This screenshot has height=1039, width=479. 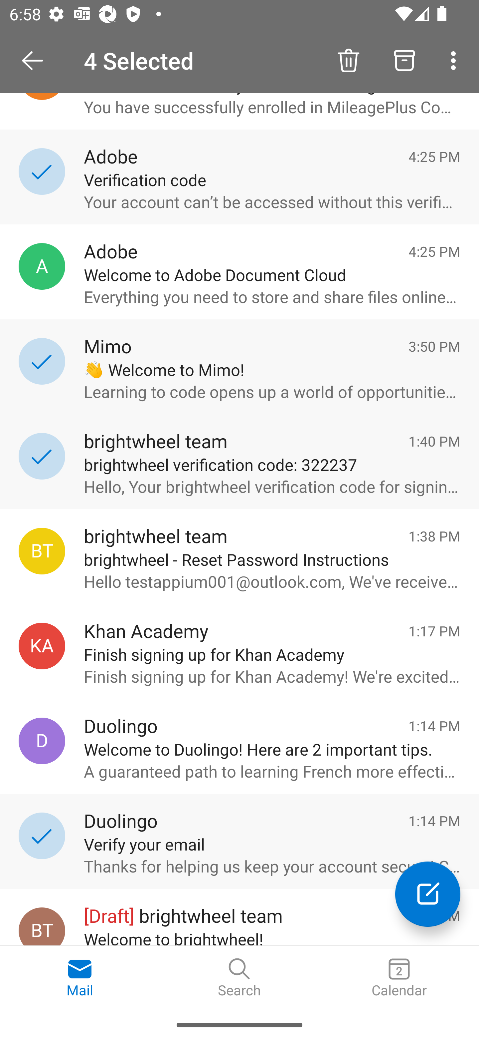 What do you see at coordinates (348, 60) in the screenshot?
I see `Delete` at bounding box center [348, 60].